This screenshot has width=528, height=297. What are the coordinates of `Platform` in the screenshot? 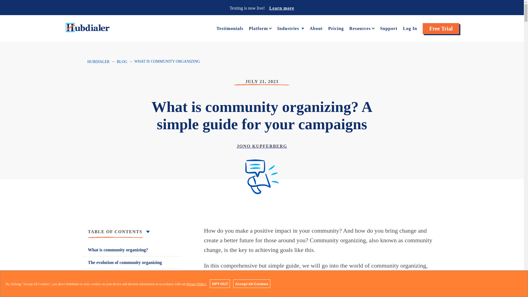 It's located at (258, 28).